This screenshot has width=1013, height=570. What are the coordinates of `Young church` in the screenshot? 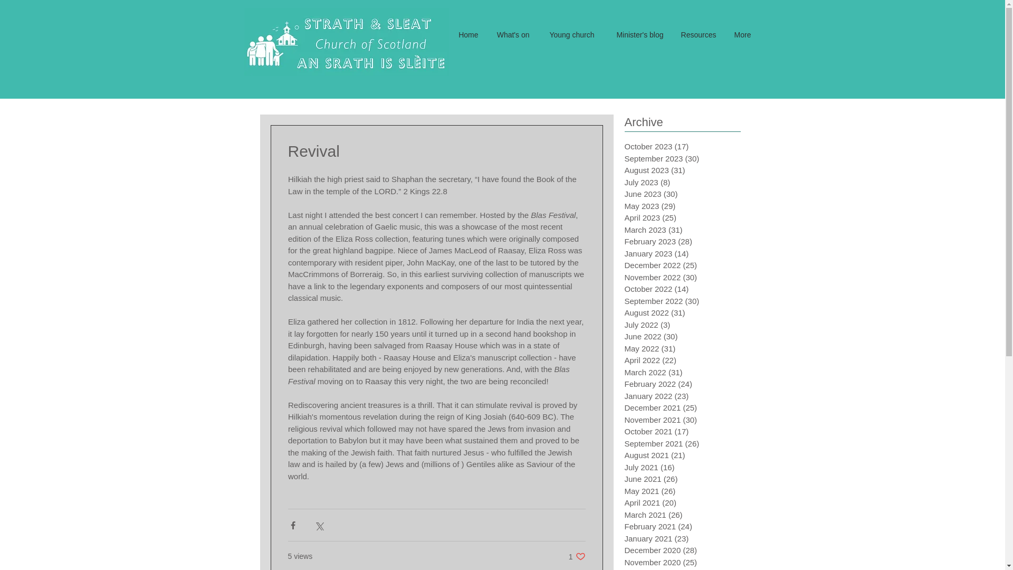 It's located at (512, 35).